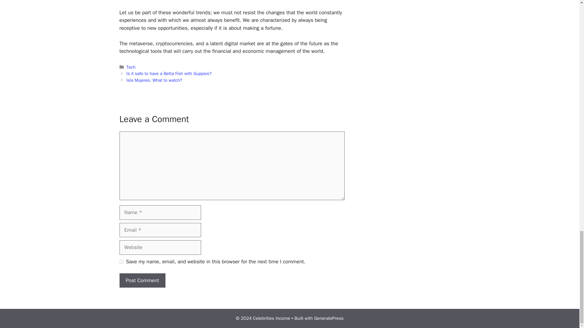 Image resolution: width=584 pixels, height=328 pixels. Describe the element at coordinates (329, 318) in the screenshot. I see `GeneratePress` at that location.